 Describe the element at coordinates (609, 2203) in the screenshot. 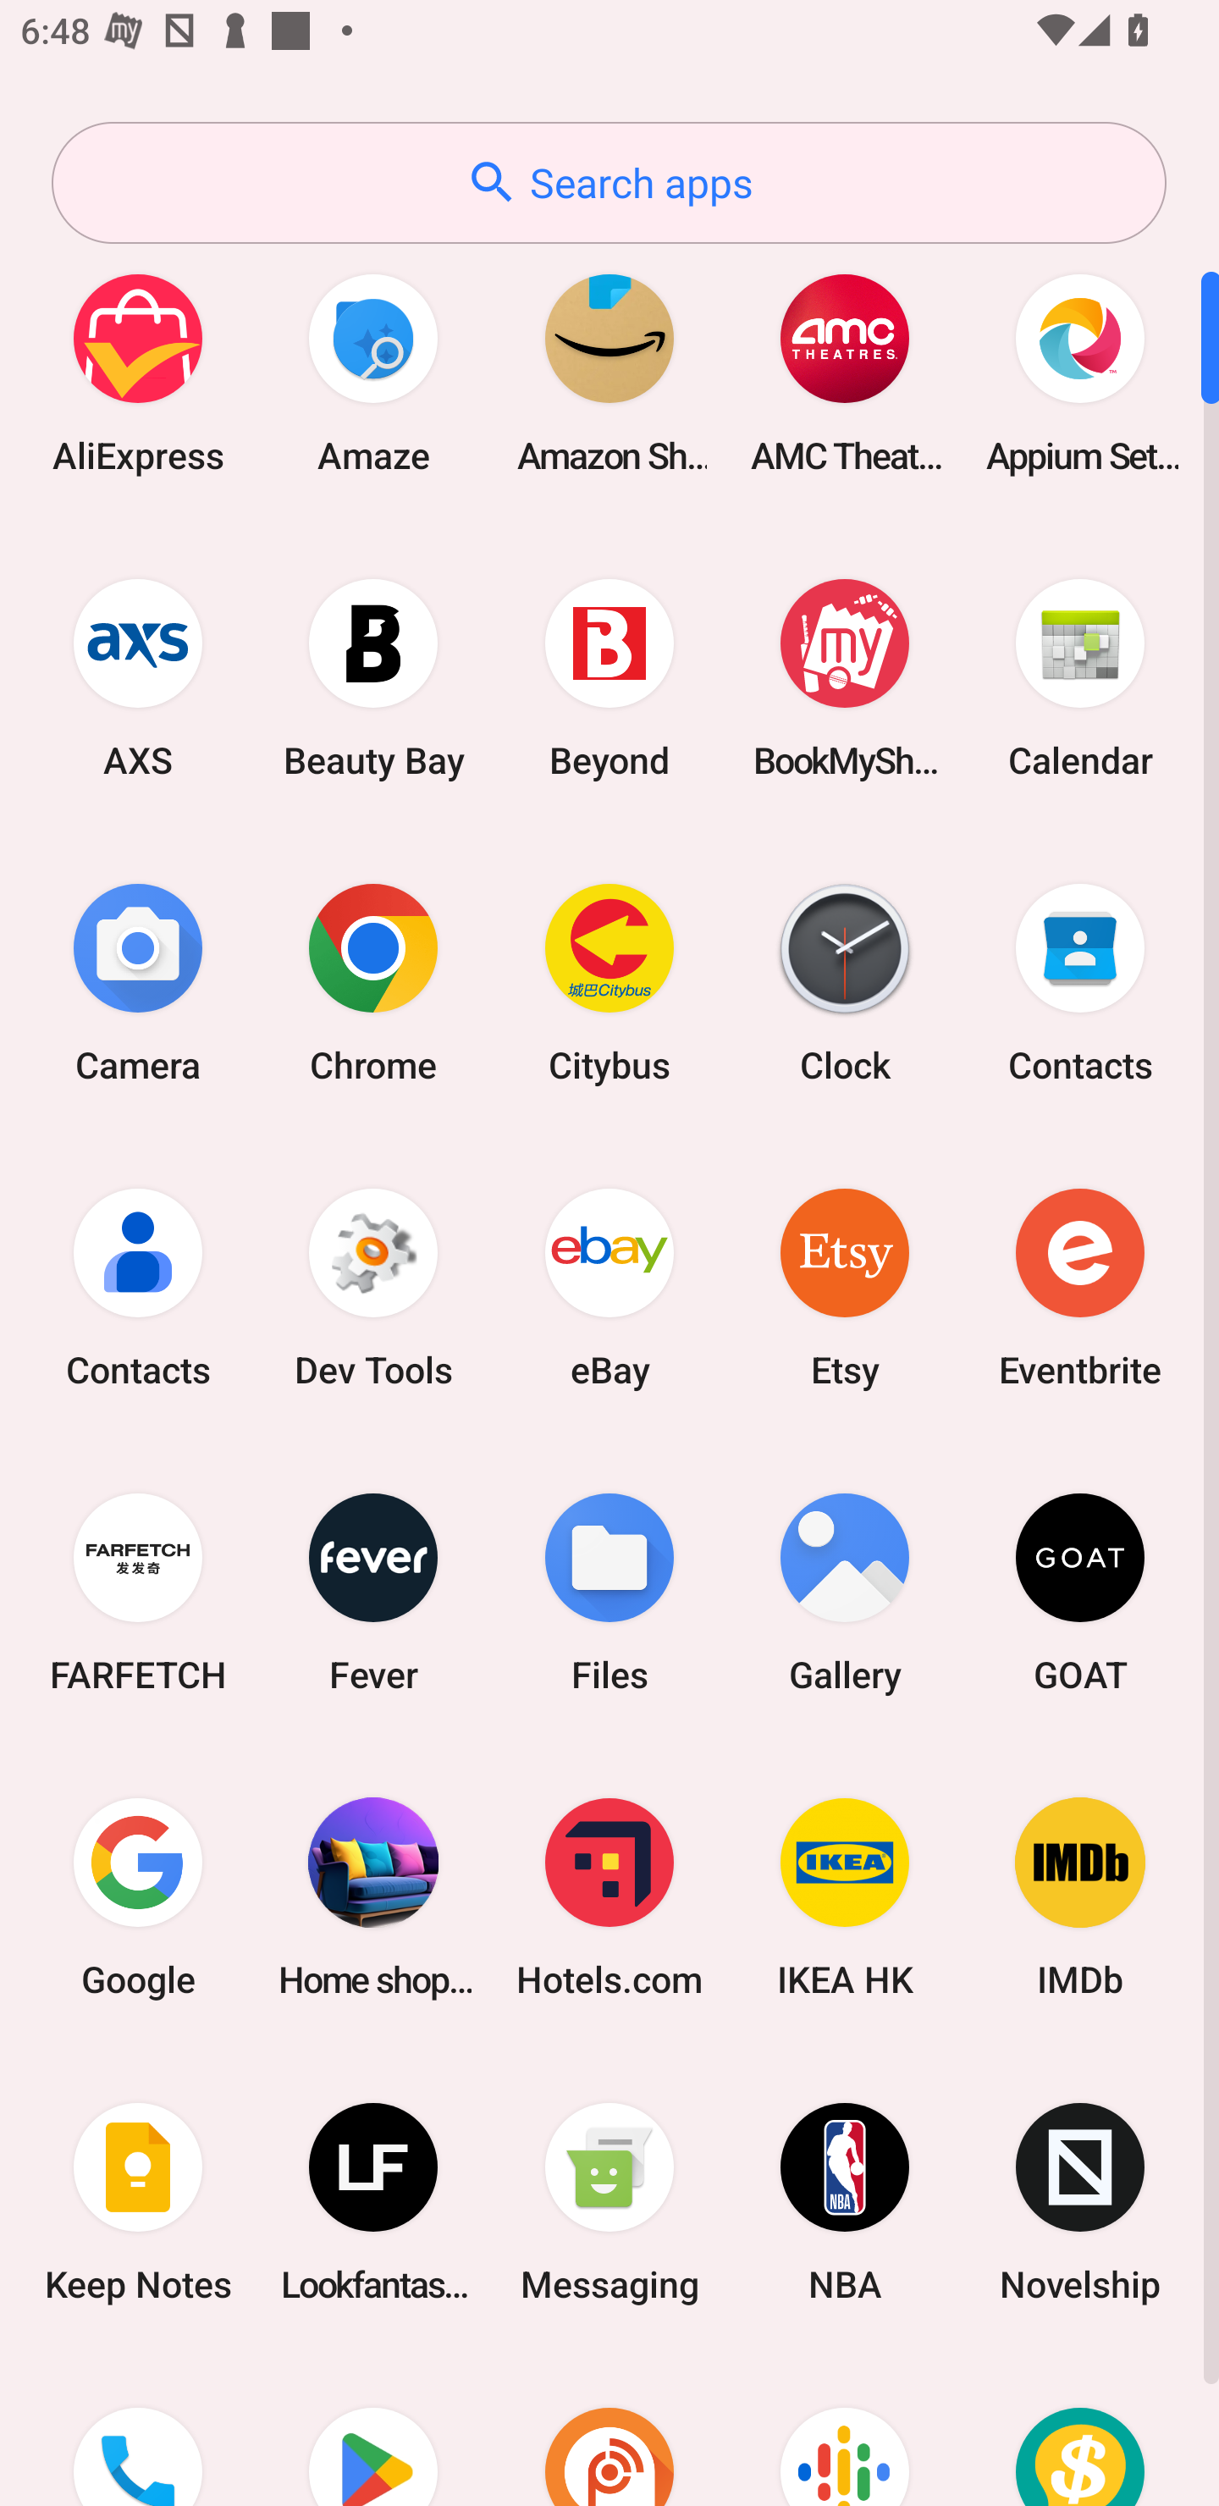

I see `Messaging` at that location.